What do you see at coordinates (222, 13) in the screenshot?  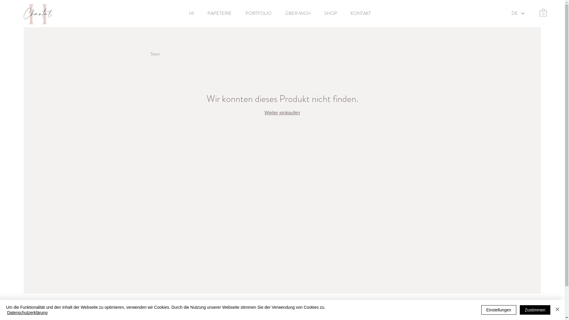 I see `PAPETERIE` at bounding box center [222, 13].